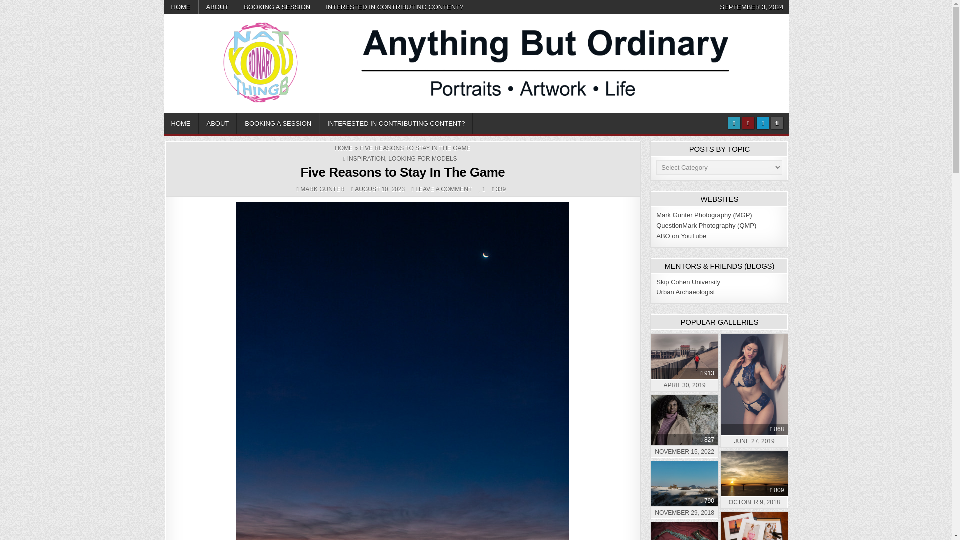 The width and height of the screenshot is (960, 540). I want to click on Five Reasons to Stay In The Game, so click(482, 189).